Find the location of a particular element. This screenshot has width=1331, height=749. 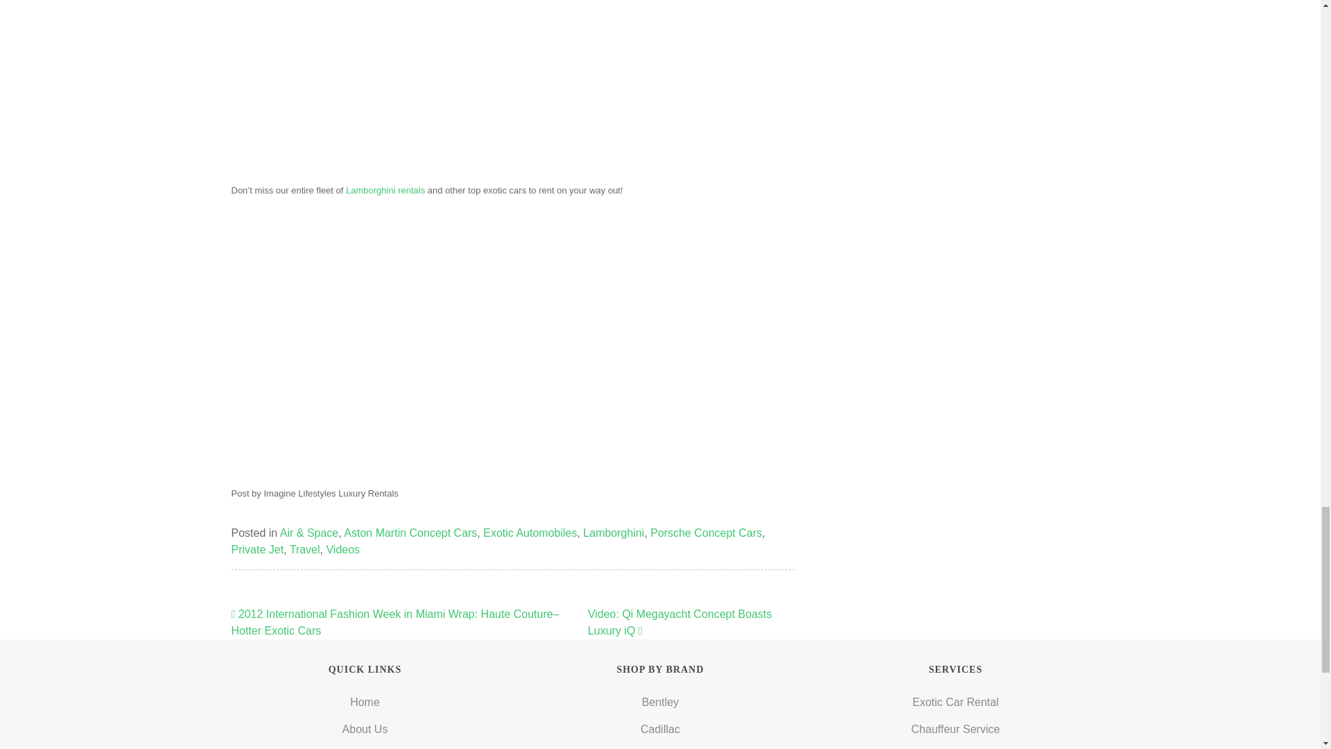

Travel is located at coordinates (305, 549).